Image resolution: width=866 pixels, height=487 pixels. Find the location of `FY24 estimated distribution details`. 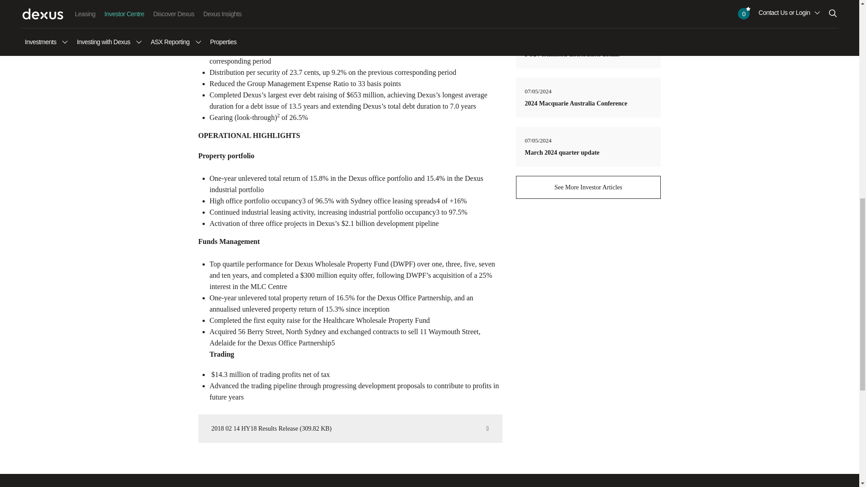

FY24 estimated distribution details is located at coordinates (572, 54).